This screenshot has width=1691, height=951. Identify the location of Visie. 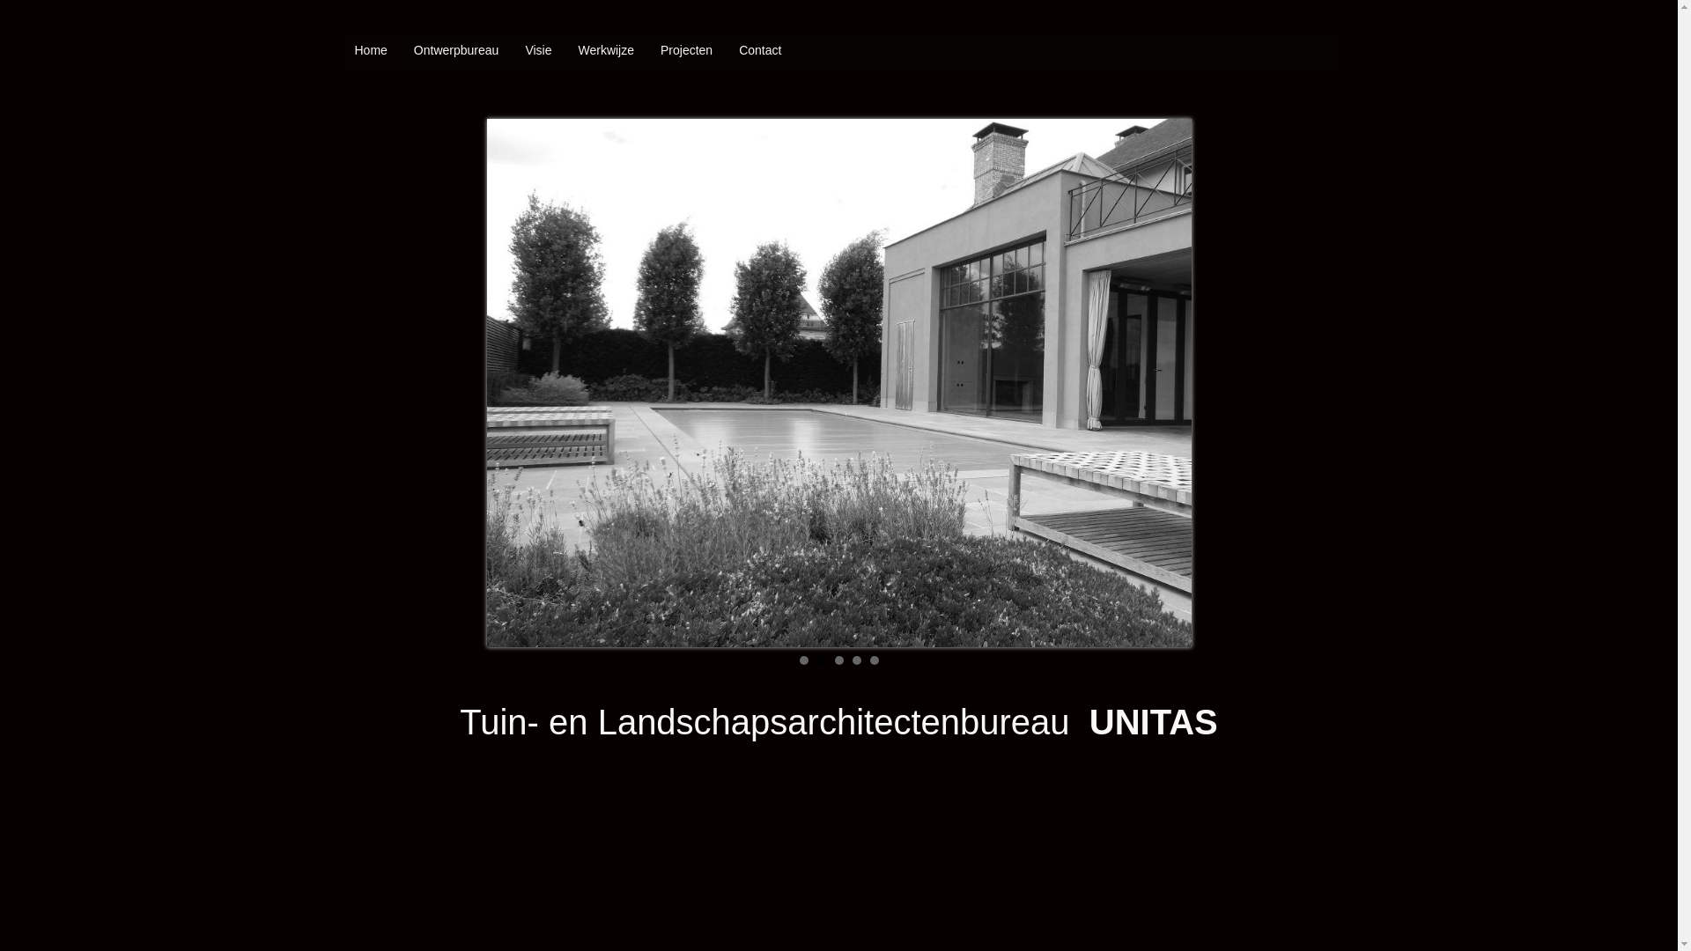
(538, 51).